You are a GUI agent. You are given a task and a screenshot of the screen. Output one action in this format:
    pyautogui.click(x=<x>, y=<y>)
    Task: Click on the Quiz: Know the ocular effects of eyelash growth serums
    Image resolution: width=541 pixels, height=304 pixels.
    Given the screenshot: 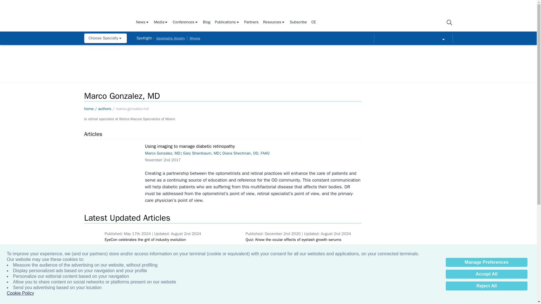 What is the action you would take?
    pyautogui.click(x=234, y=236)
    